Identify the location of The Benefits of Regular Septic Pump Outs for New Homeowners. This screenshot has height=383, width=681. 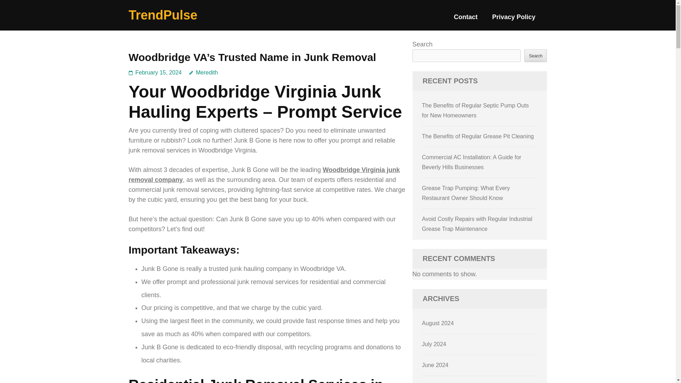
(475, 110).